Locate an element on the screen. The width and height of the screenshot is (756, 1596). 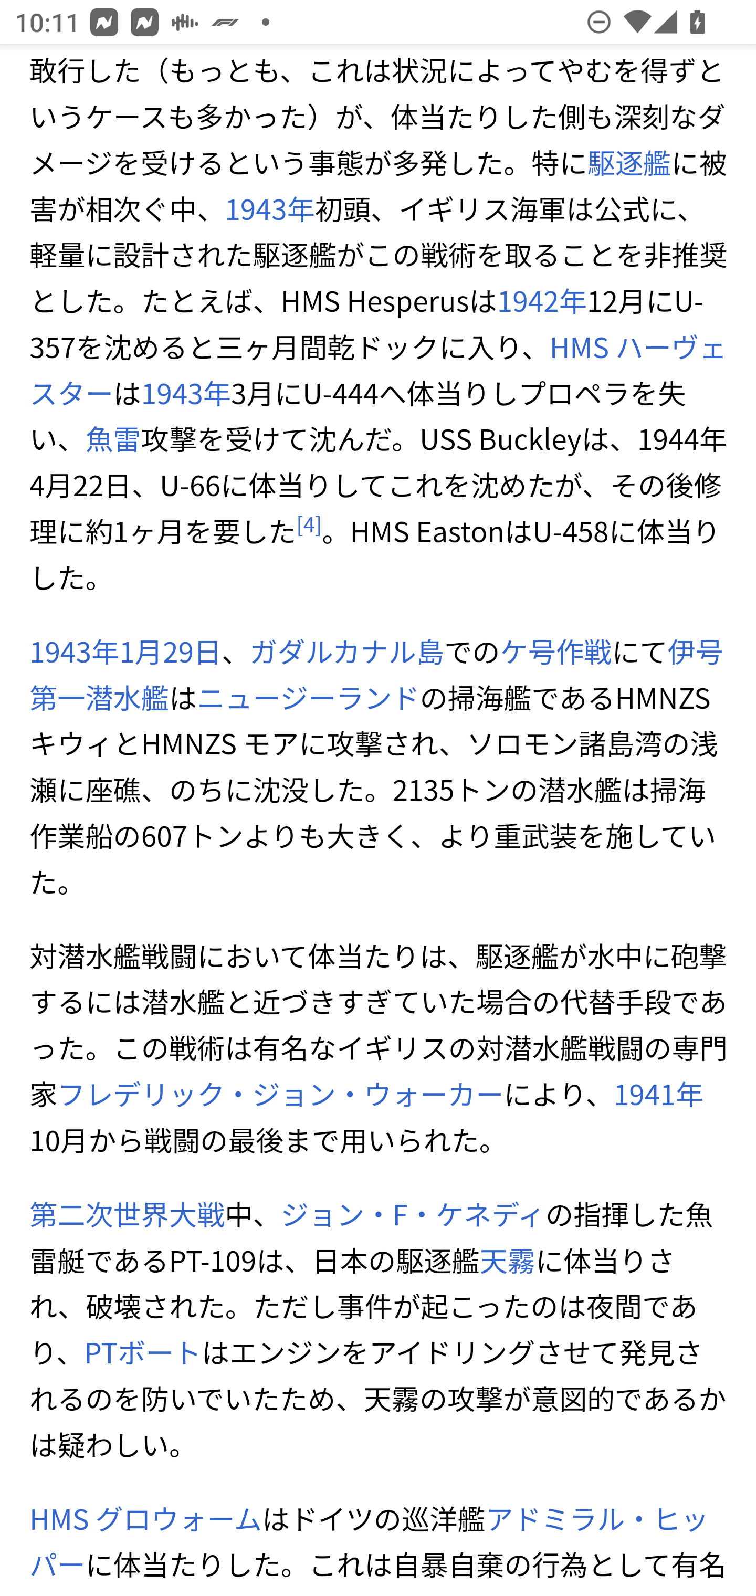
PTボート is located at coordinates (142, 1353).